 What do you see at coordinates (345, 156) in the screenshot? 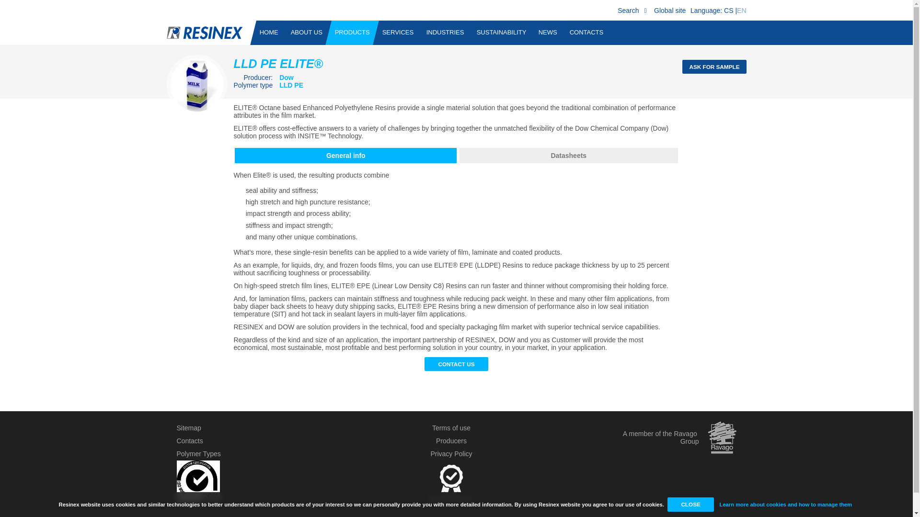
I see `General info` at bounding box center [345, 156].